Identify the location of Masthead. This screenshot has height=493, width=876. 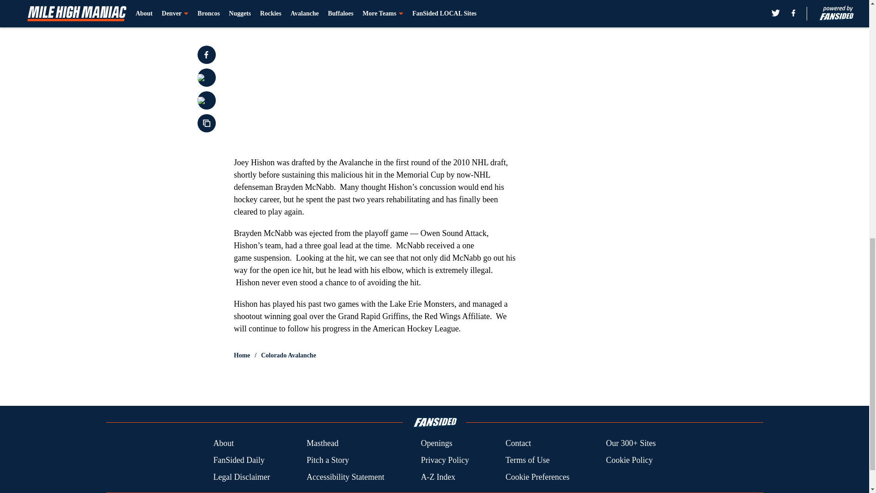
(322, 443).